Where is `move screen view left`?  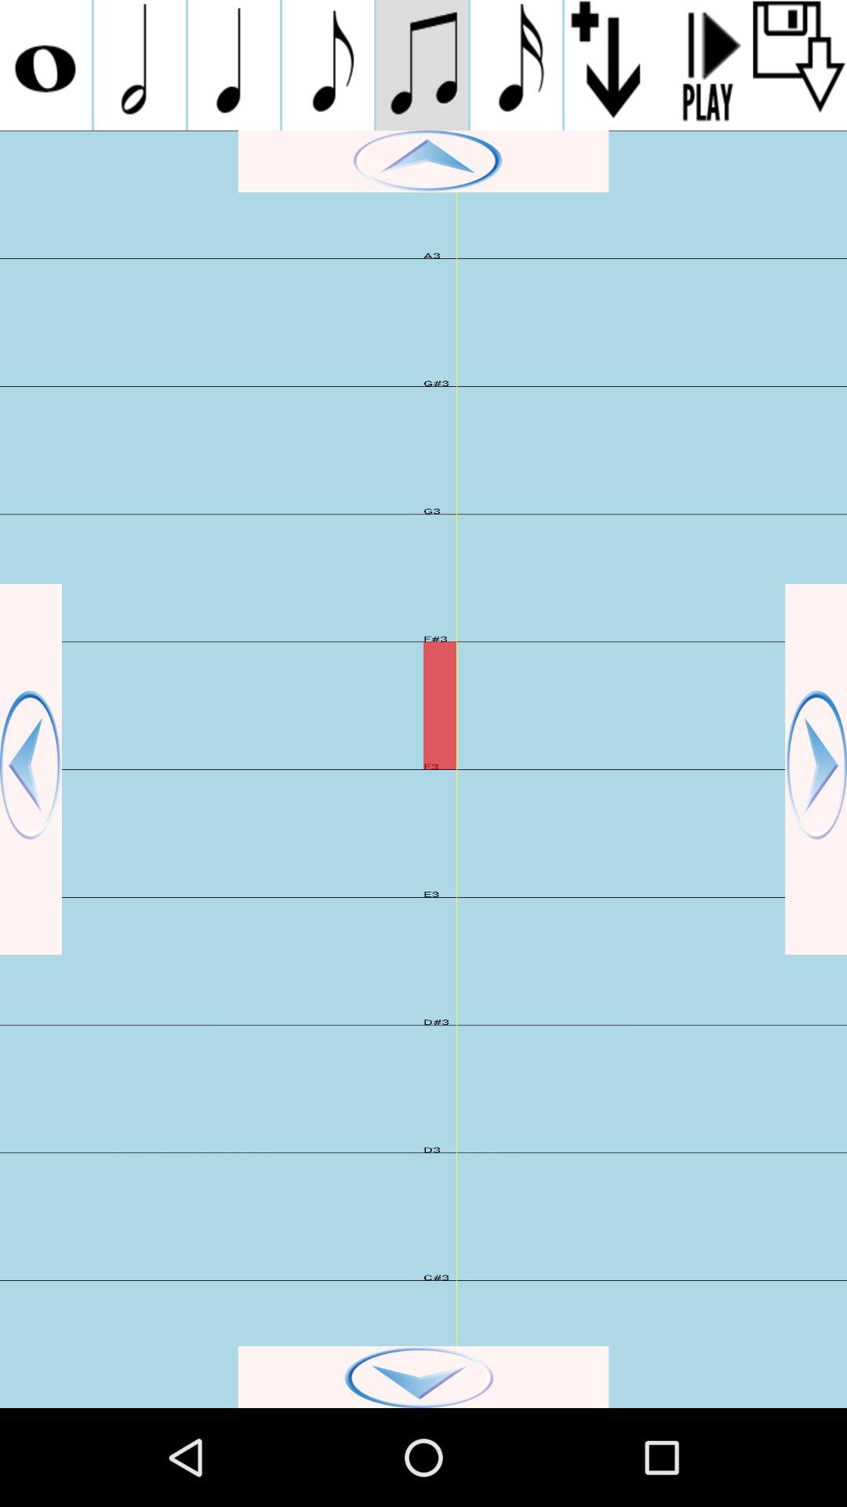 move screen view left is located at coordinates (31, 769).